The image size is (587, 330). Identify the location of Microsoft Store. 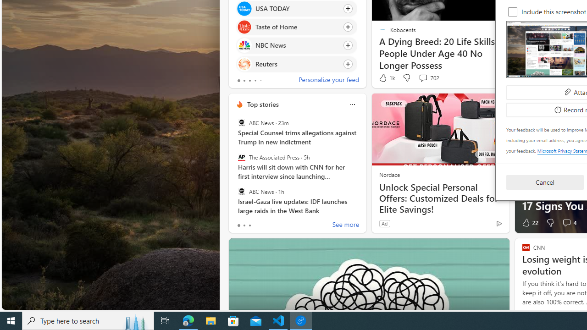
(233, 321).